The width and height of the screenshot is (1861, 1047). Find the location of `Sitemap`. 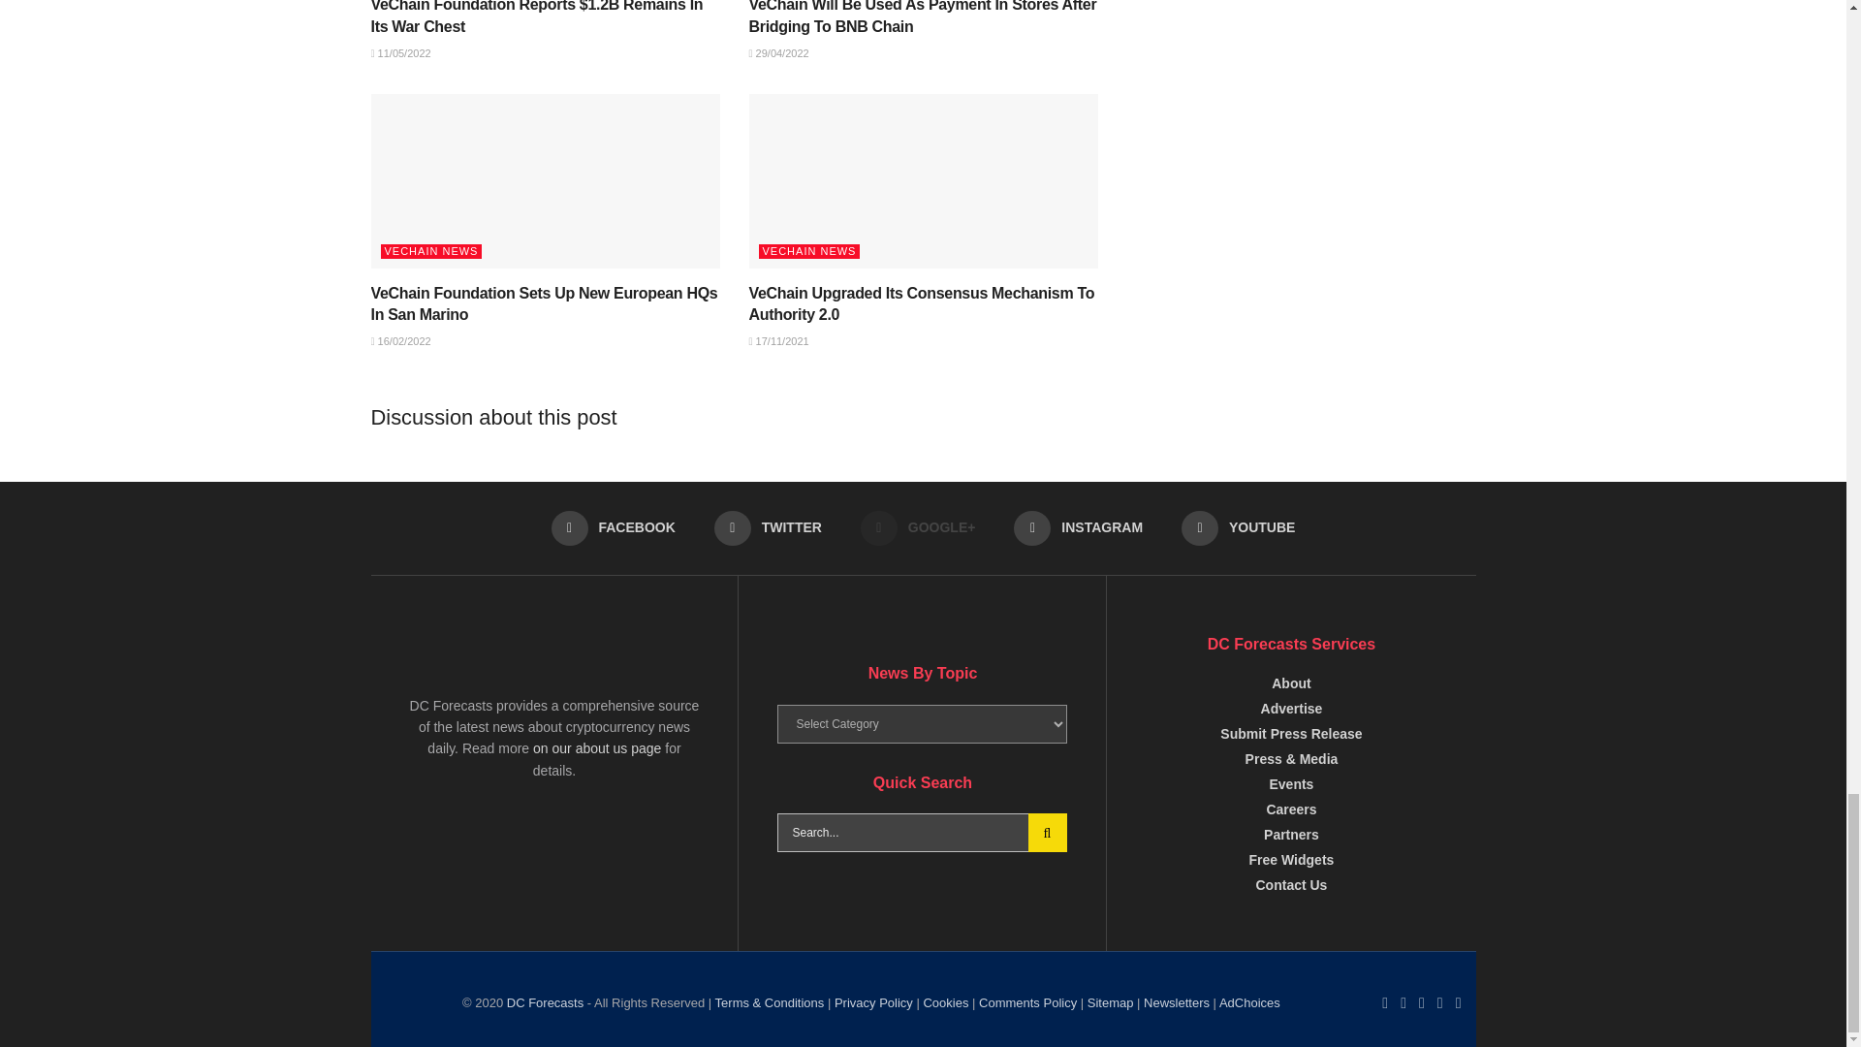

Sitemap is located at coordinates (1110, 1002).